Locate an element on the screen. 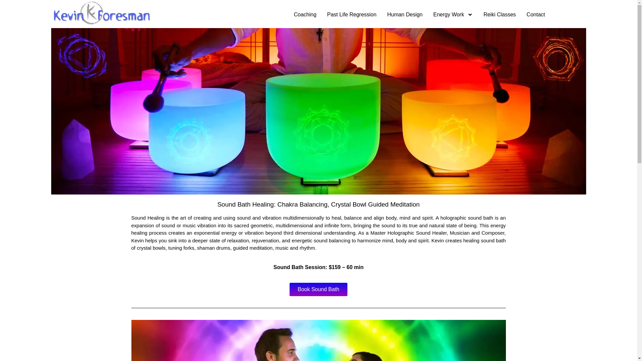 The image size is (642, 361). Coaching is located at coordinates (305, 14).